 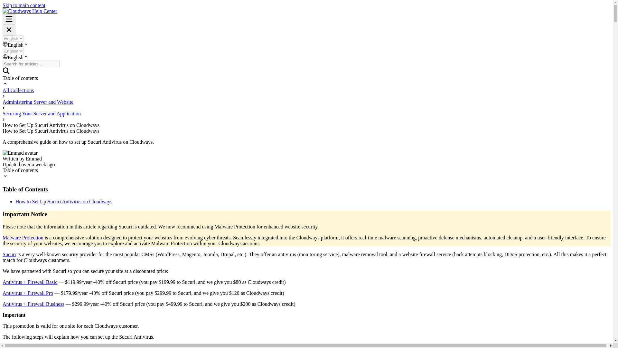 I want to click on Skip to main content, so click(x=24, y=5).